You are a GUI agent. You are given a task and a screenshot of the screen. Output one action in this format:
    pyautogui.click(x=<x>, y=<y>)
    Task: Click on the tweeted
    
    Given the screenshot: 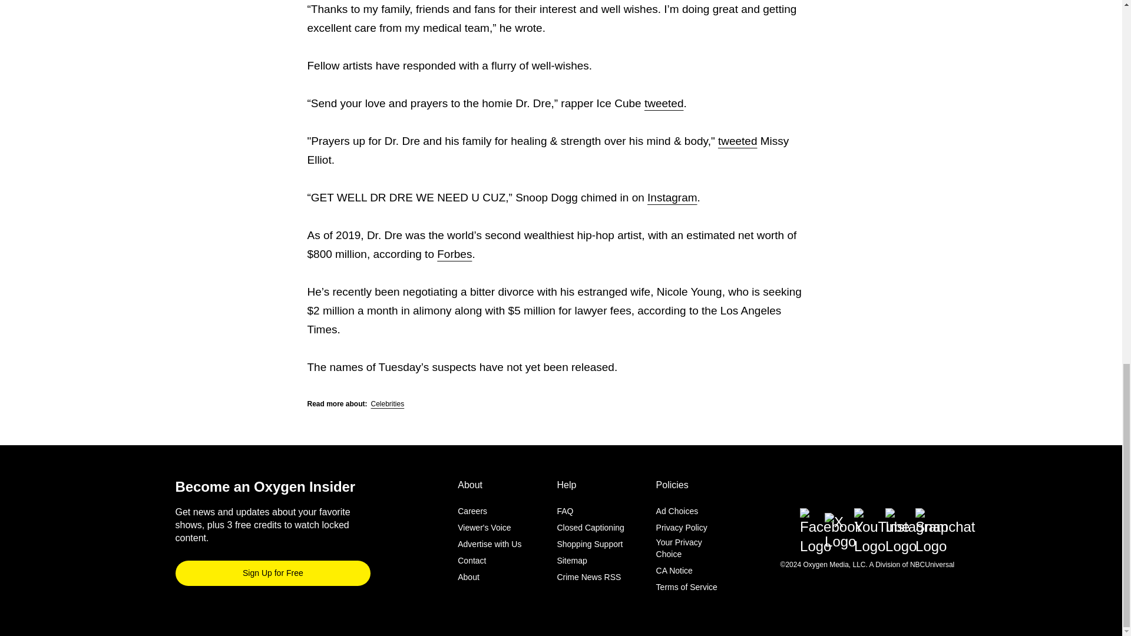 What is the action you would take?
    pyautogui.click(x=664, y=103)
    